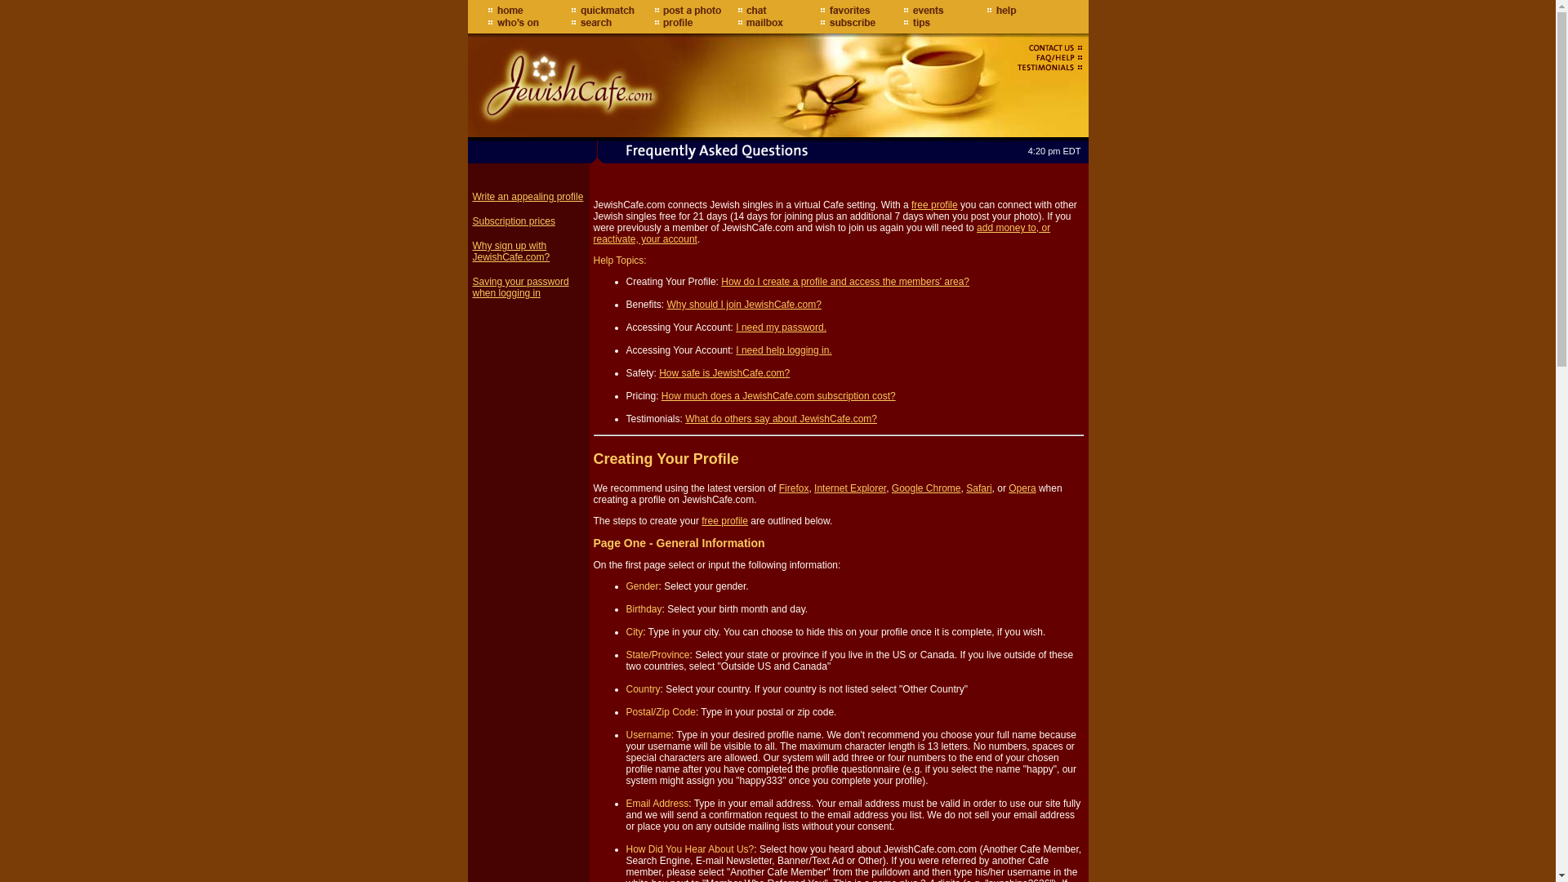 The image size is (1568, 882). I want to click on Firefox, so click(794, 488).